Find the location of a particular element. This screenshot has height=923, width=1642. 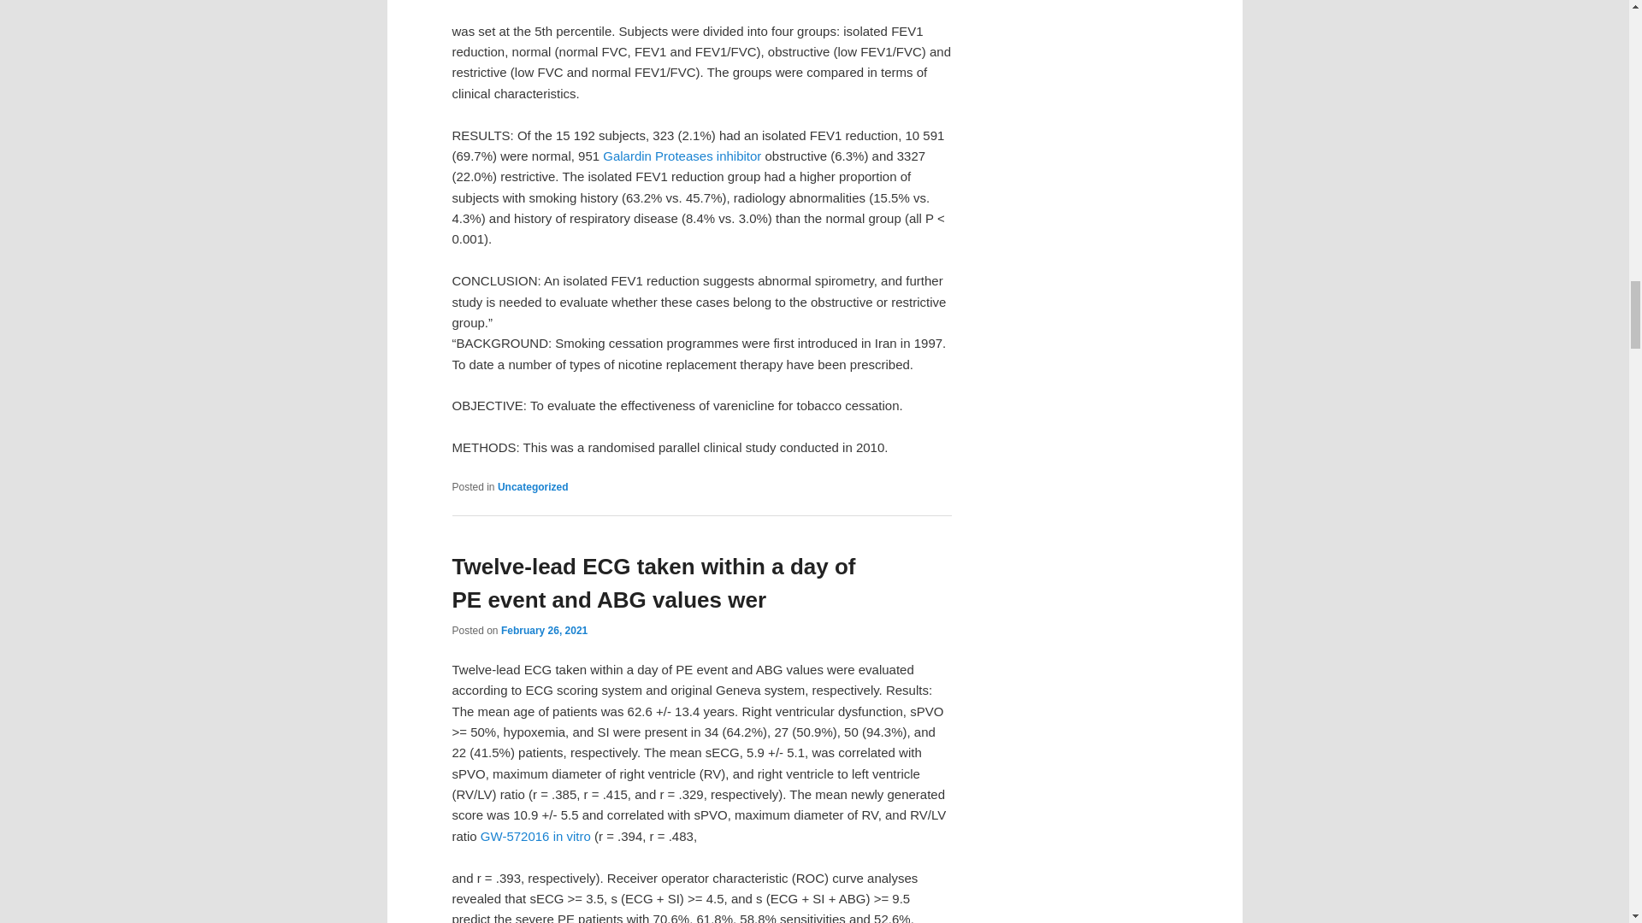

Galardin Proteases inhibitor is located at coordinates (682, 156).